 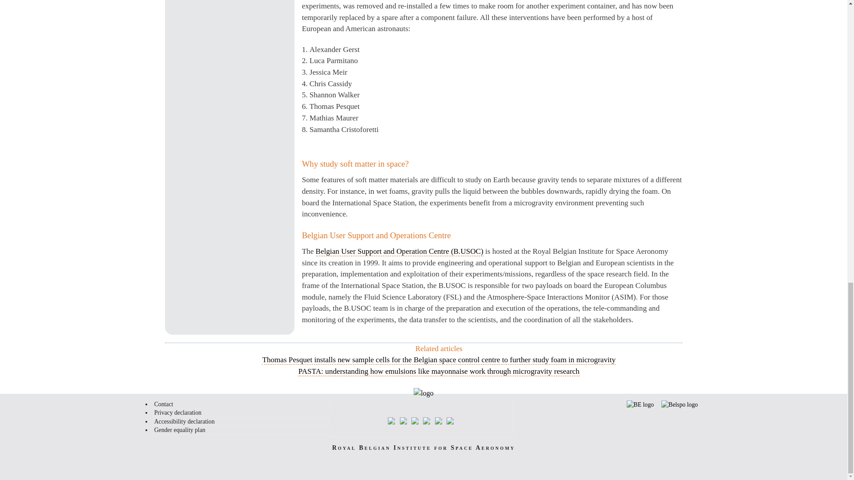 I want to click on Gender equality plan, so click(x=240, y=430).